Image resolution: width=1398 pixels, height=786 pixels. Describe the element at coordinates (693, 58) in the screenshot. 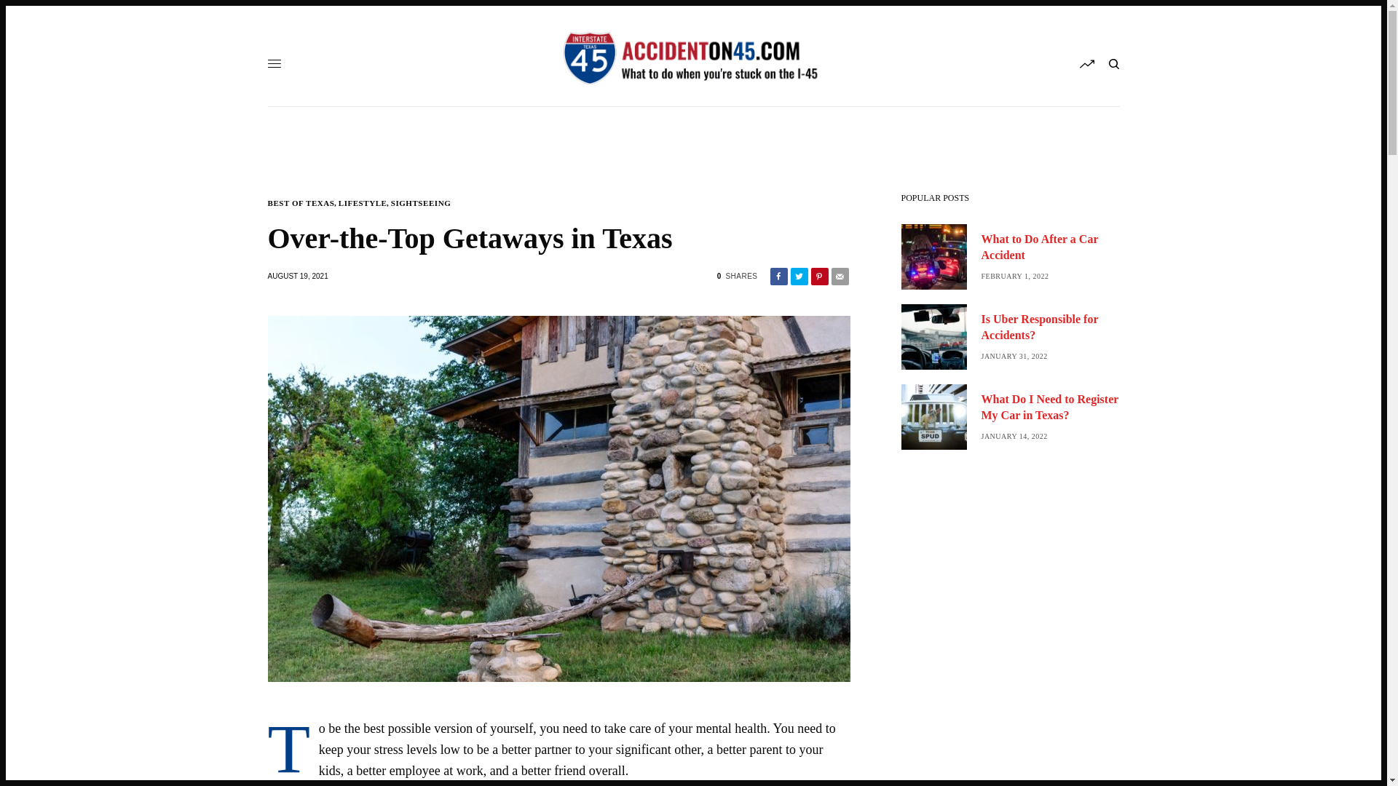

I see `Accident on 45` at that location.